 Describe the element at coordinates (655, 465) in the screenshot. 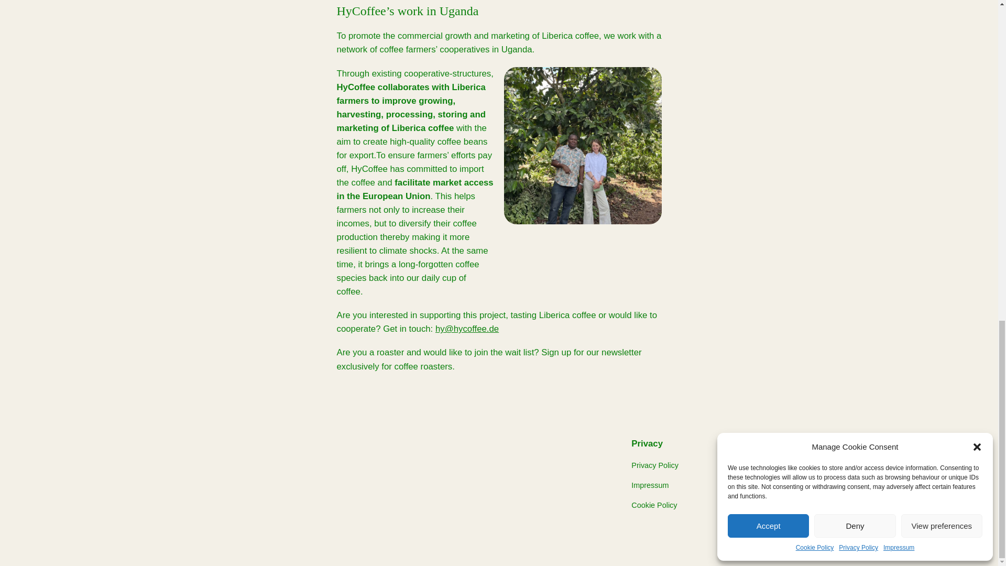

I see `Privacy Policy` at that location.